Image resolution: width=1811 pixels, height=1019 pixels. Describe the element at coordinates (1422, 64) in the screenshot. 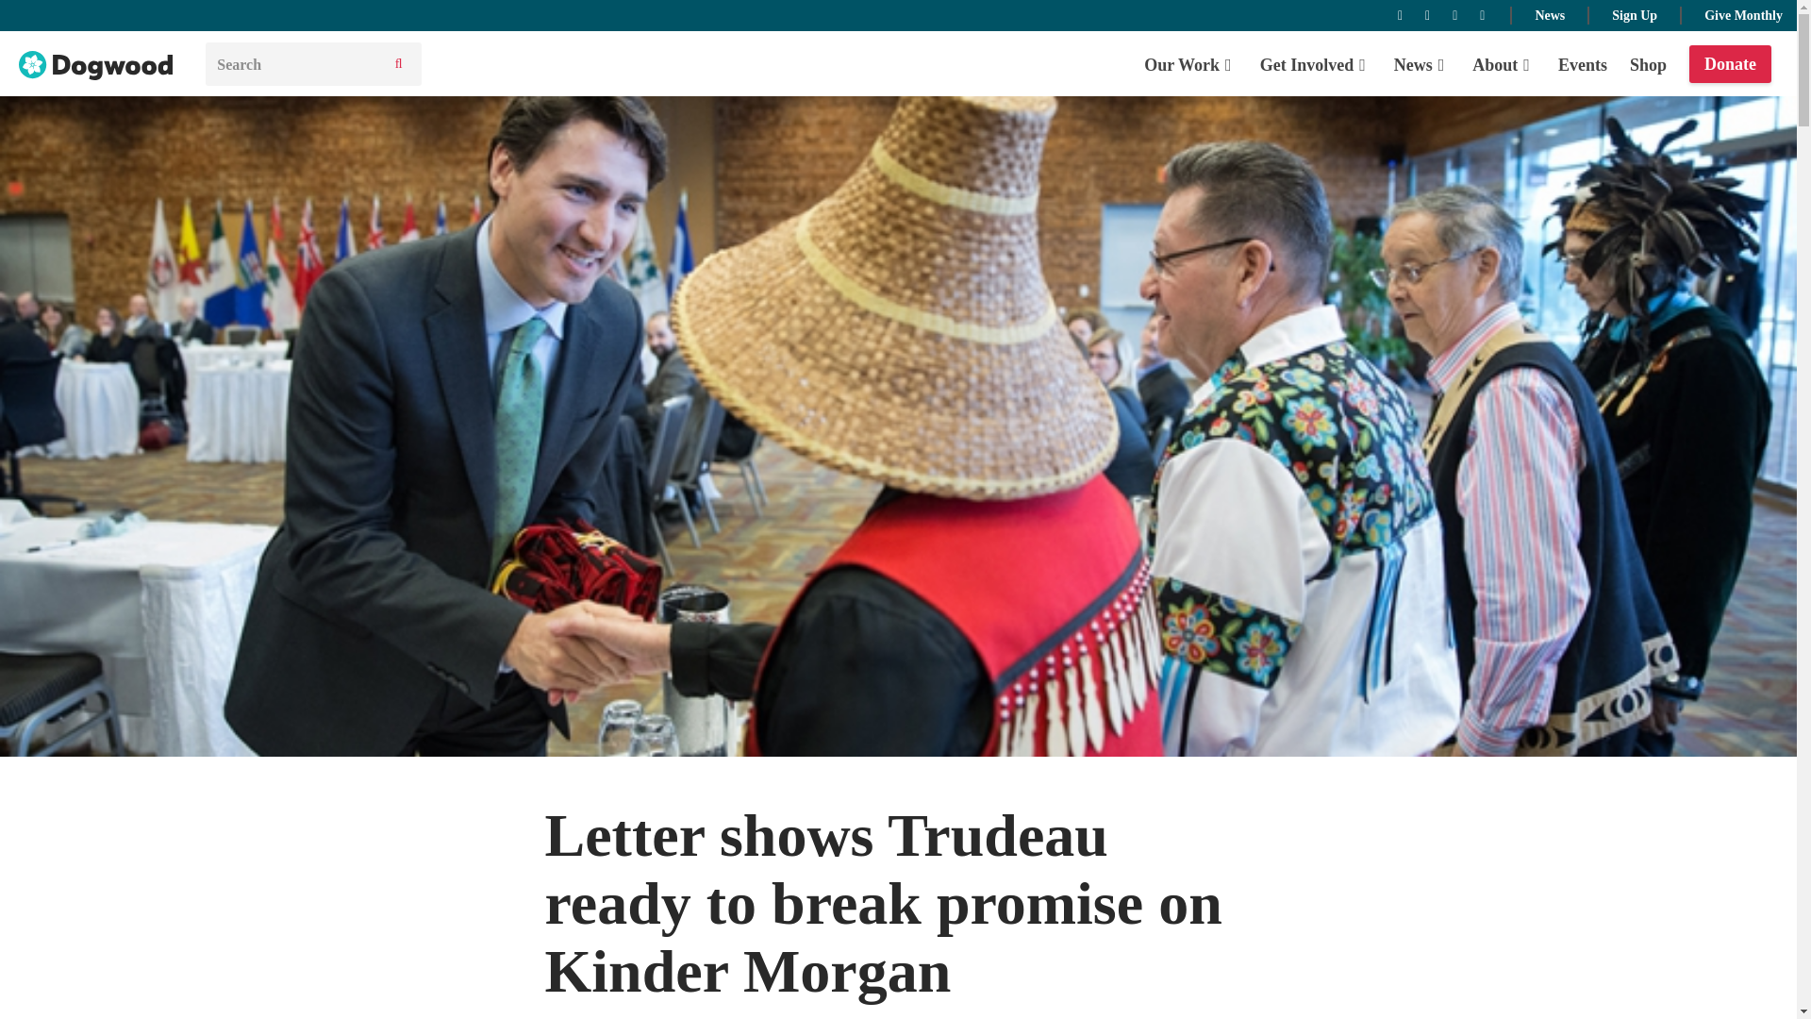

I see `News` at that location.